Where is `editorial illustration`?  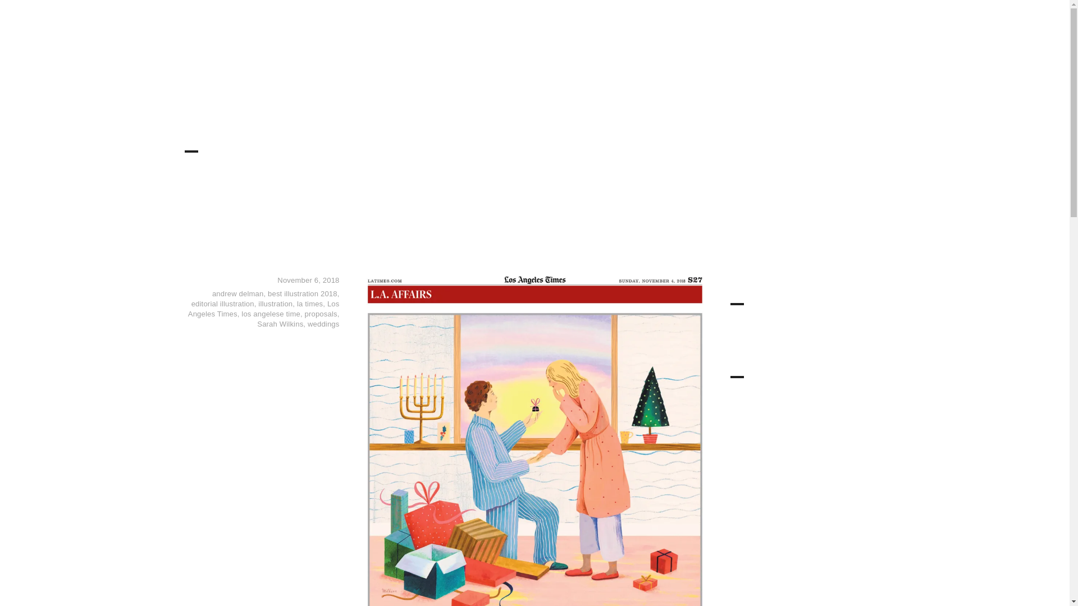
editorial illustration is located at coordinates (223, 303).